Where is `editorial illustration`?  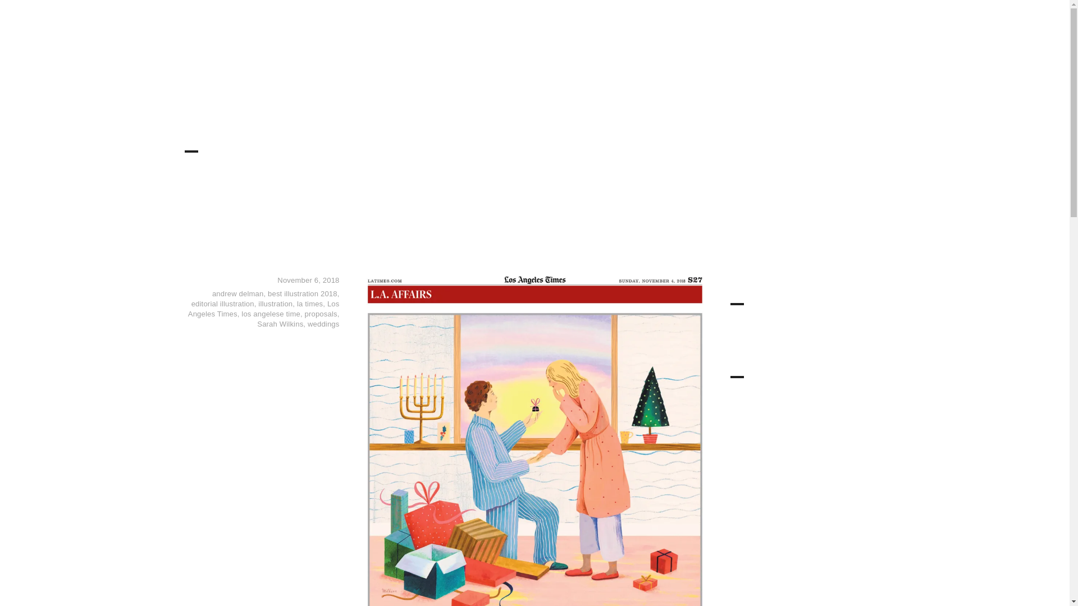
editorial illustration is located at coordinates (223, 303).